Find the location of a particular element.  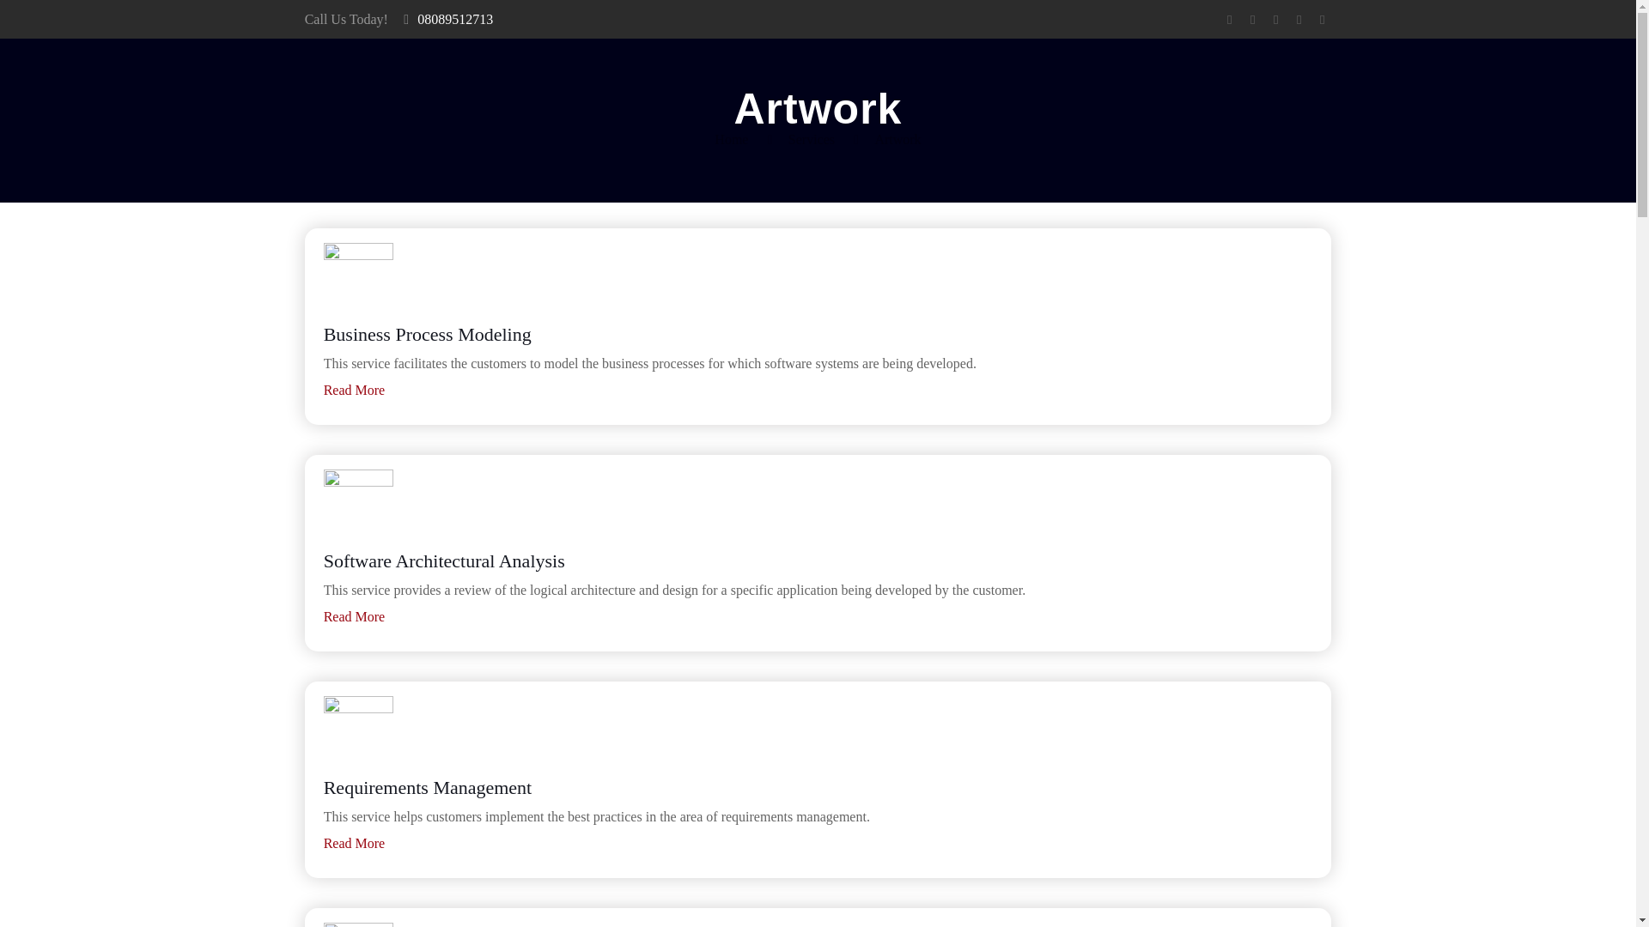

LinkedIn is located at coordinates (1299, 20).